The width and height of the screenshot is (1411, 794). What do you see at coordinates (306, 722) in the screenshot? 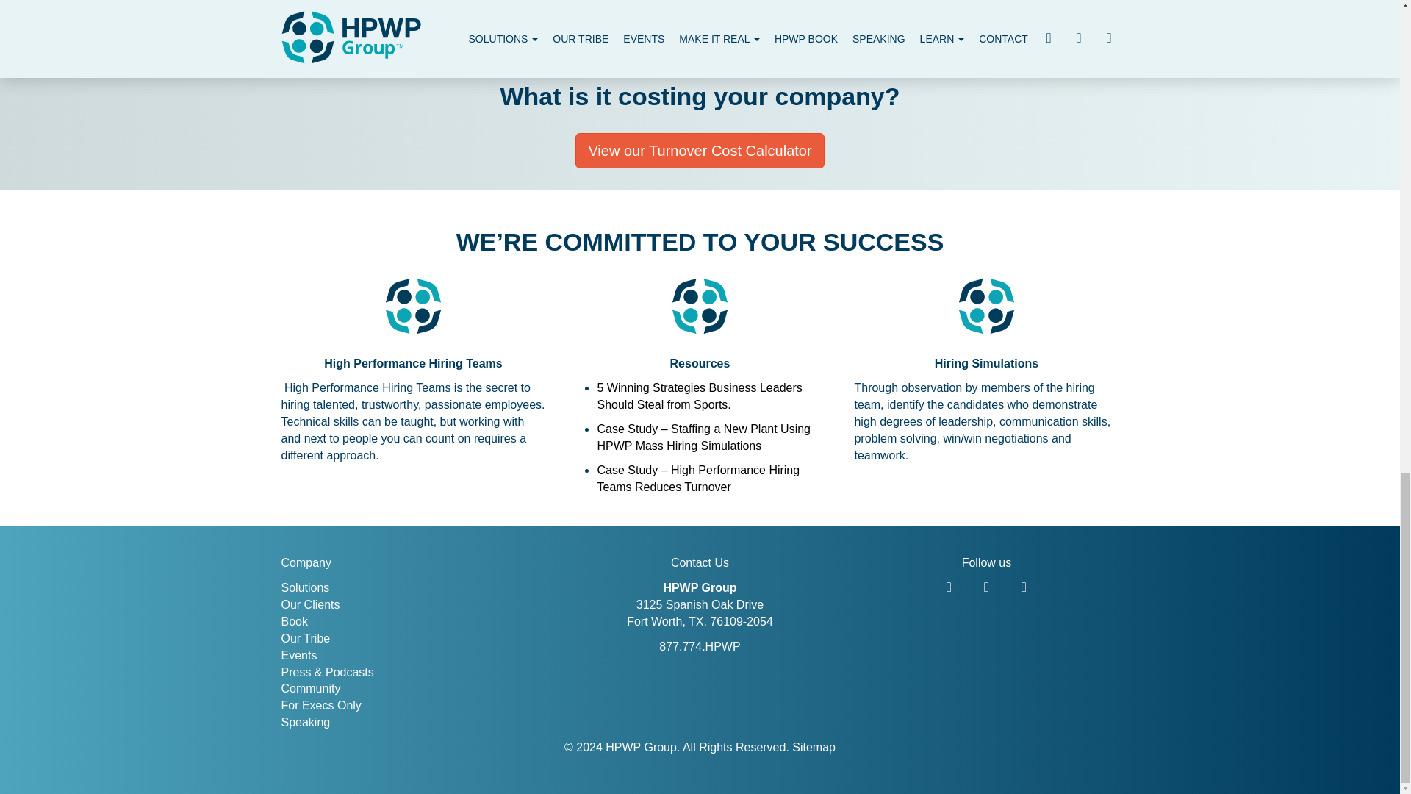
I see `Speaking` at bounding box center [306, 722].